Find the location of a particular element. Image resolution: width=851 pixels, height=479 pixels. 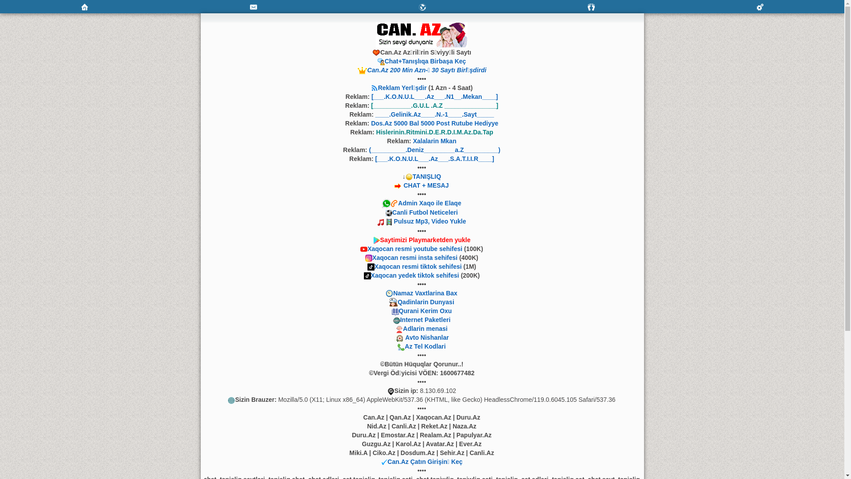

Mesajlar is located at coordinates (254, 7).